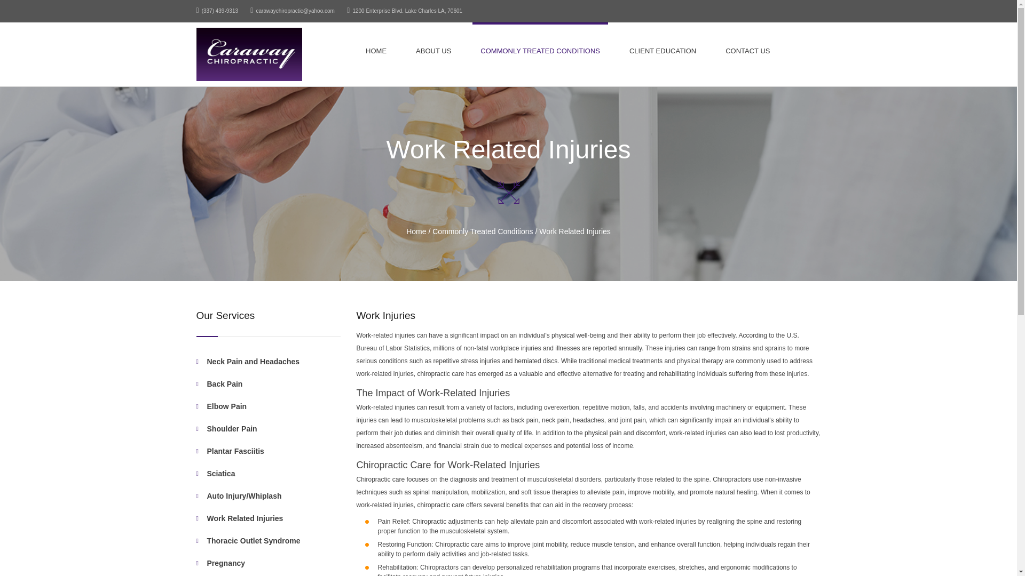 This screenshot has width=1025, height=576. What do you see at coordinates (540, 49) in the screenshot?
I see `COMMONLY TREATED CONDITIONS` at bounding box center [540, 49].